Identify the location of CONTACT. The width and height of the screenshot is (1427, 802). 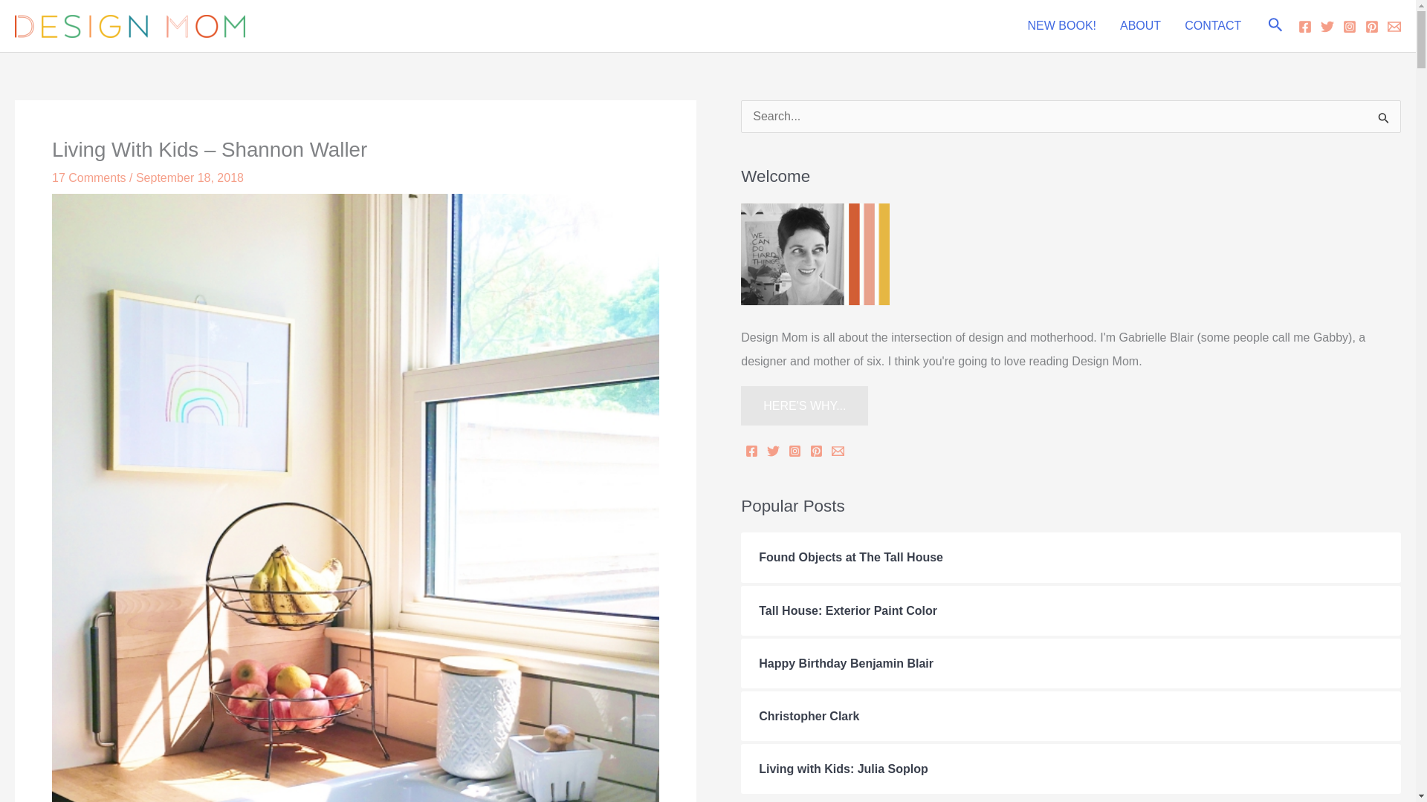
(1213, 26).